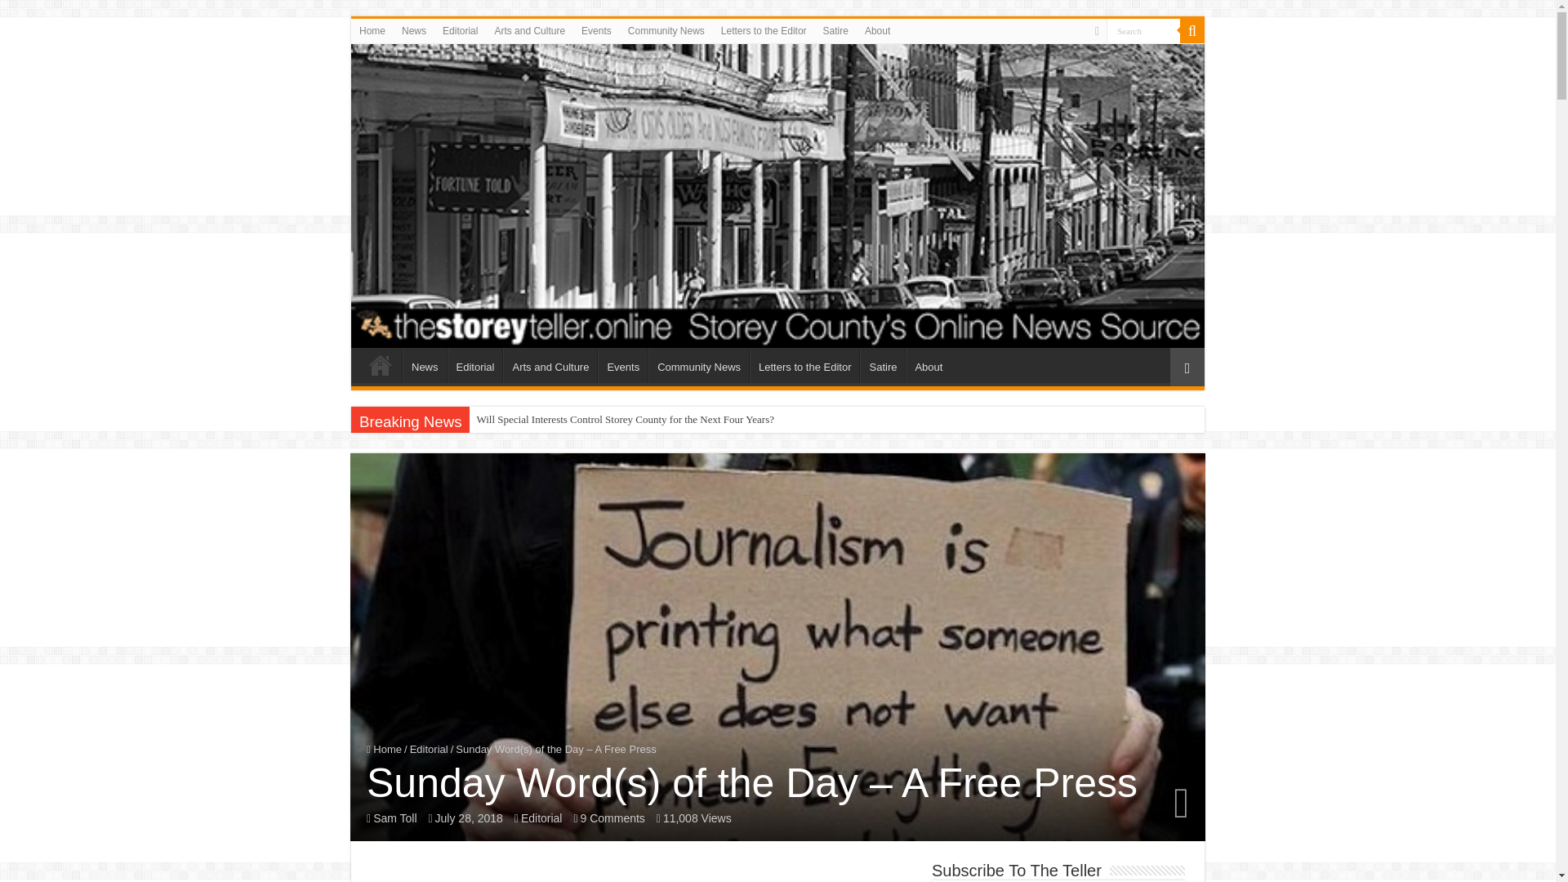  What do you see at coordinates (384, 749) in the screenshot?
I see `Home` at bounding box center [384, 749].